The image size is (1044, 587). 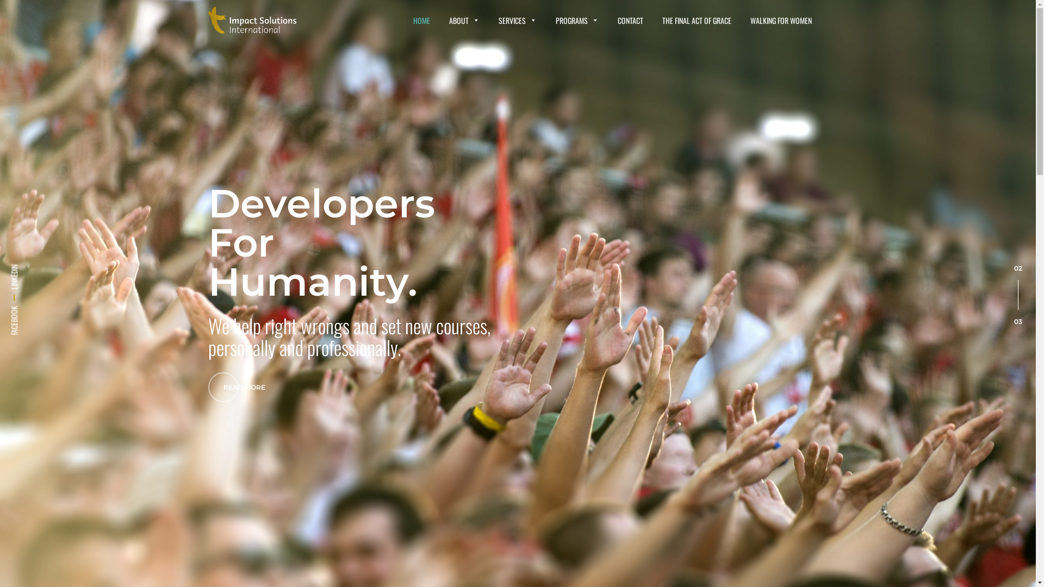 What do you see at coordinates (631, 21) in the screenshot?
I see `CONTACT` at bounding box center [631, 21].